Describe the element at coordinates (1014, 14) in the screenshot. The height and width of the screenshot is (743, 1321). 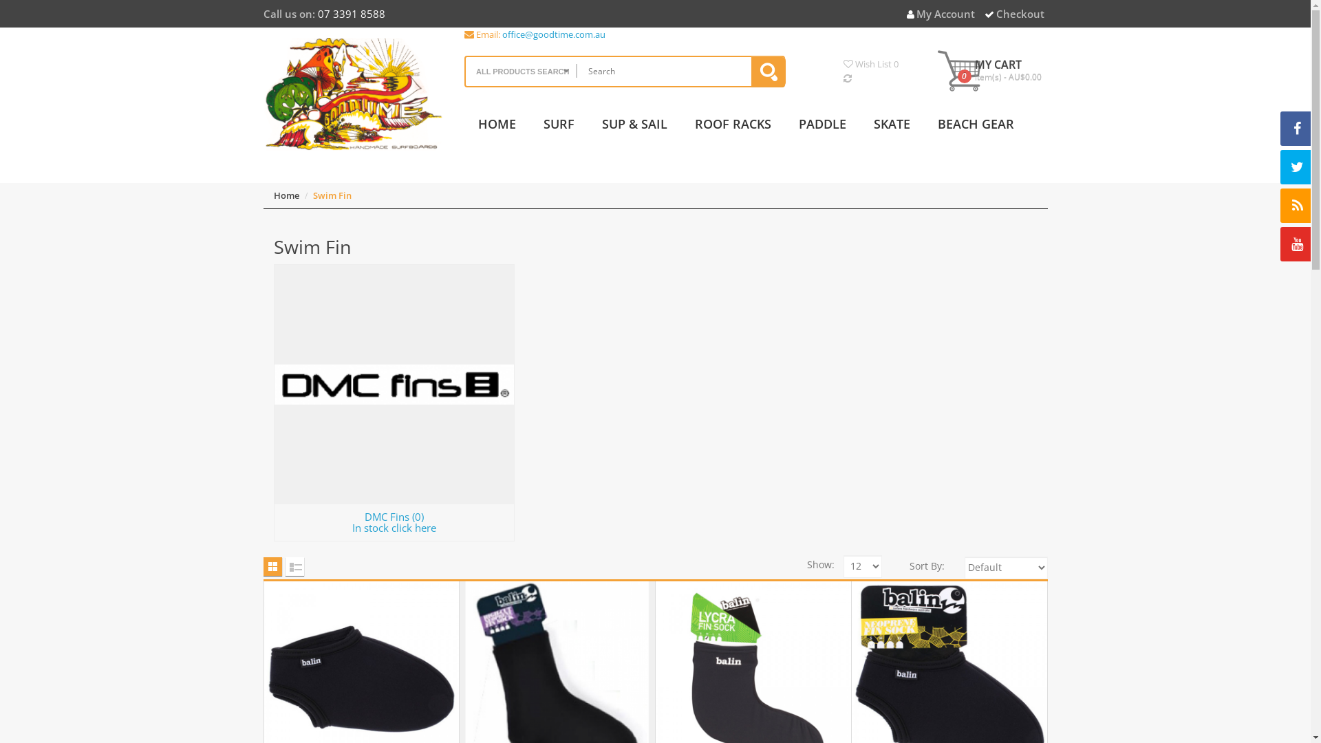
I see `Checkout` at that location.